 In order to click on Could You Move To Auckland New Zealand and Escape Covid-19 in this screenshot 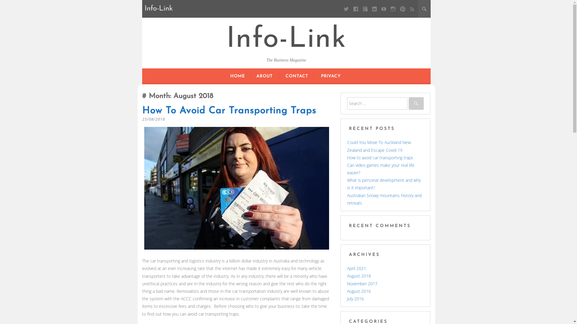, I will do `click(379, 146)`.